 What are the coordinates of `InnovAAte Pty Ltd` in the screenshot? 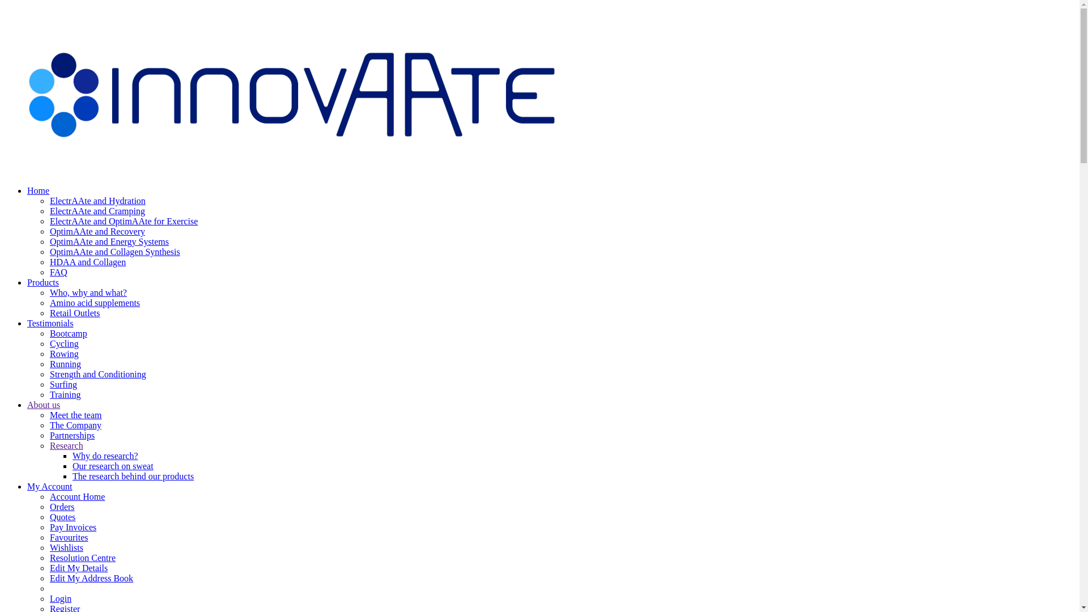 It's located at (288, 171).